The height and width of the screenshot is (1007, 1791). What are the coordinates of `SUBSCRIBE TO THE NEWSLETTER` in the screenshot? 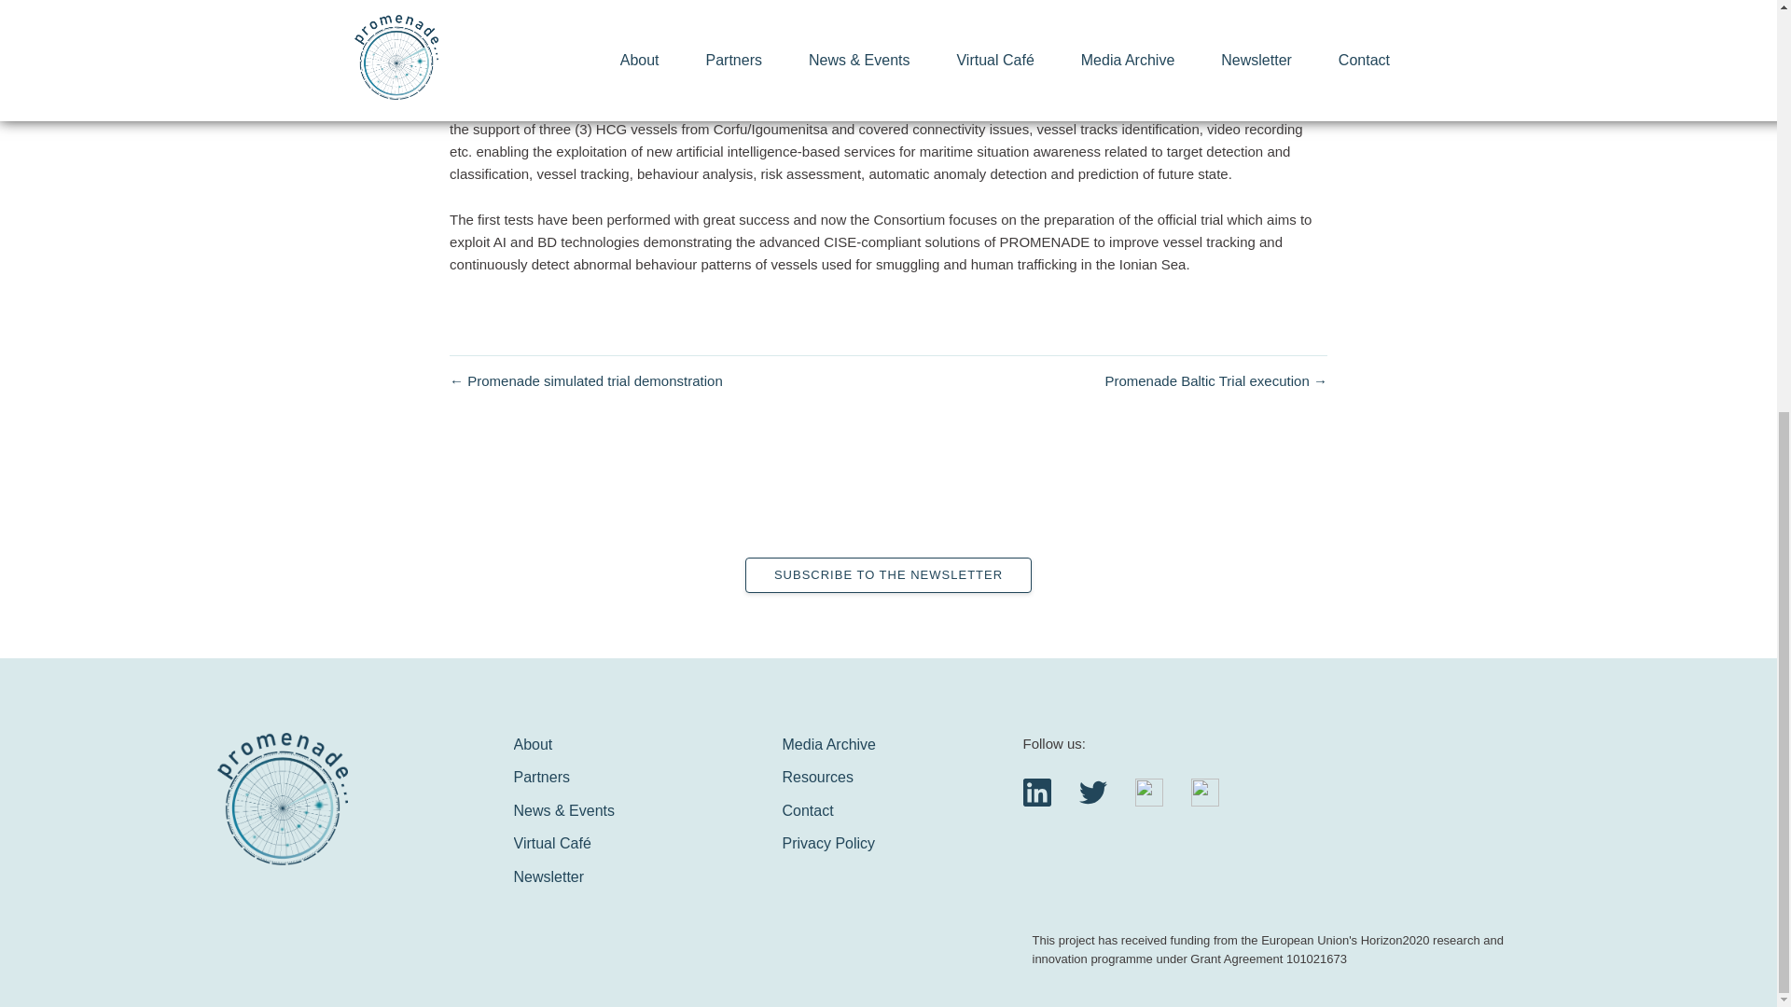 It's located at (888, 575).